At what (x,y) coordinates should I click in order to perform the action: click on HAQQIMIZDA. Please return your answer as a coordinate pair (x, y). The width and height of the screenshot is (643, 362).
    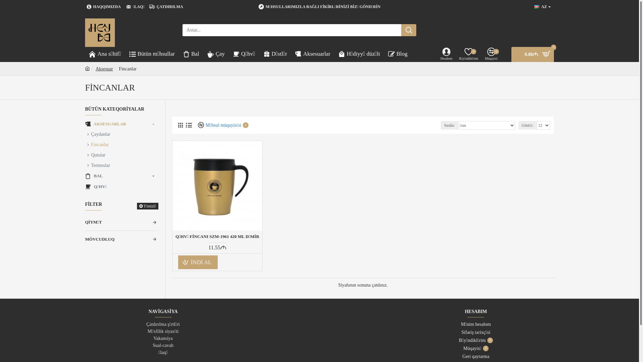
    Looking at the image, I should click on (104, 7).